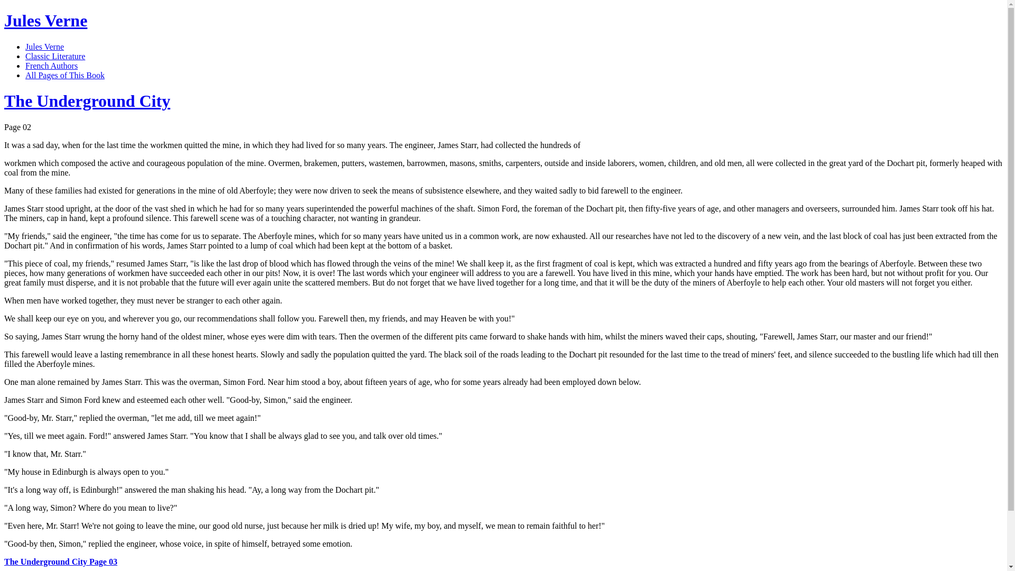  Describe the element at coordinates (55, 56) in the screenshot. I see `Classic Literature` at that location.